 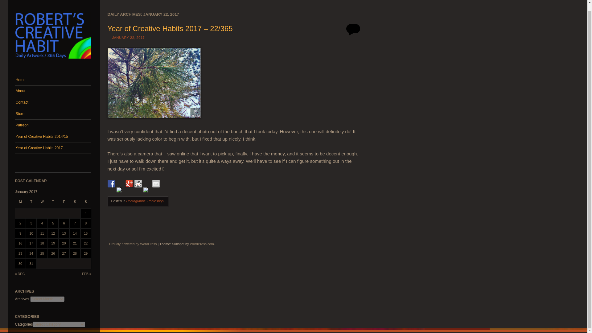 I want to click on 22, so click(x=86, y=243).